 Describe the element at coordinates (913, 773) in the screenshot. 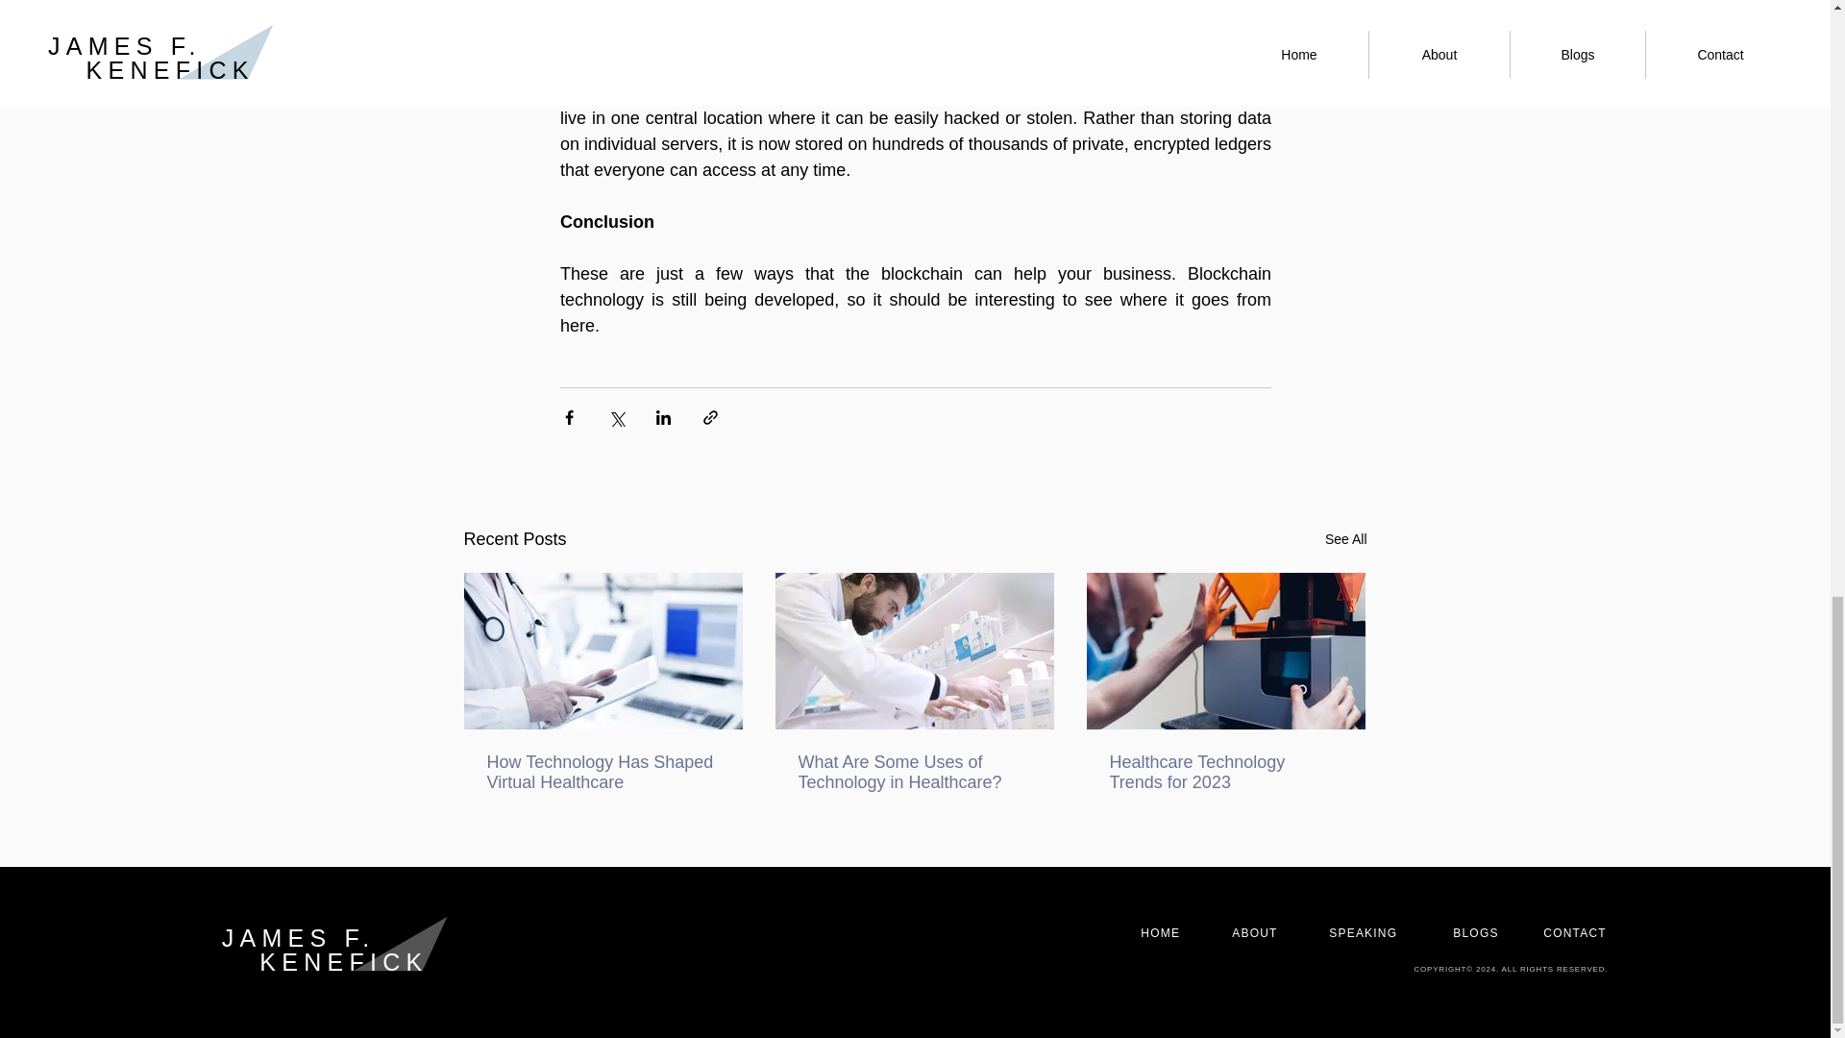

I see `What Are Some Uses of Technology in Healthcare?` at that location.